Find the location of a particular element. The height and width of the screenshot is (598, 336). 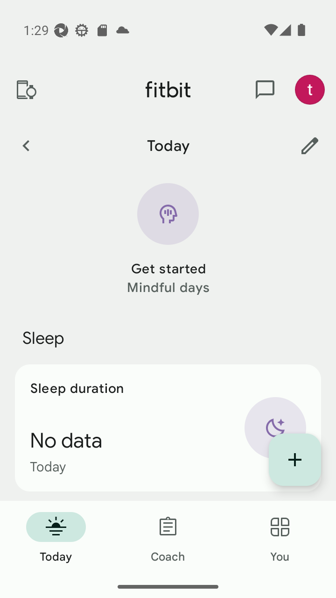

Mindfulness icon Get started Mindful days is located at coordinates (168, 240).